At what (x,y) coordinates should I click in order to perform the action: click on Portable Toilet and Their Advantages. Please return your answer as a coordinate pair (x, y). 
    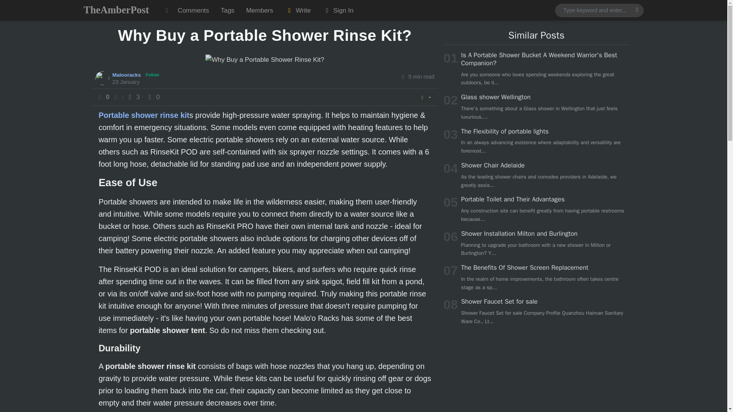
    Looking at the image, I should click on (512, 199).